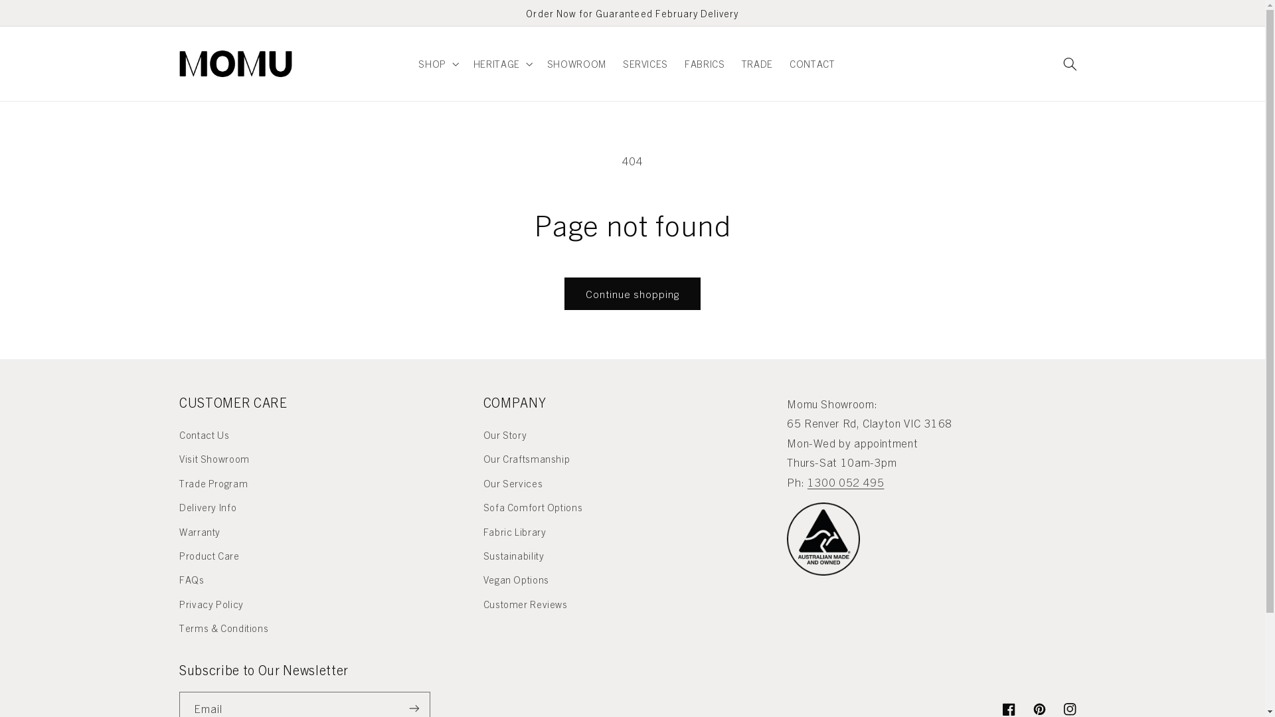 The width and height of the screenshot is (1275, 717). Describe the element at coordinates (210, 556) in the screenshot. I see `Product Care` at that location.